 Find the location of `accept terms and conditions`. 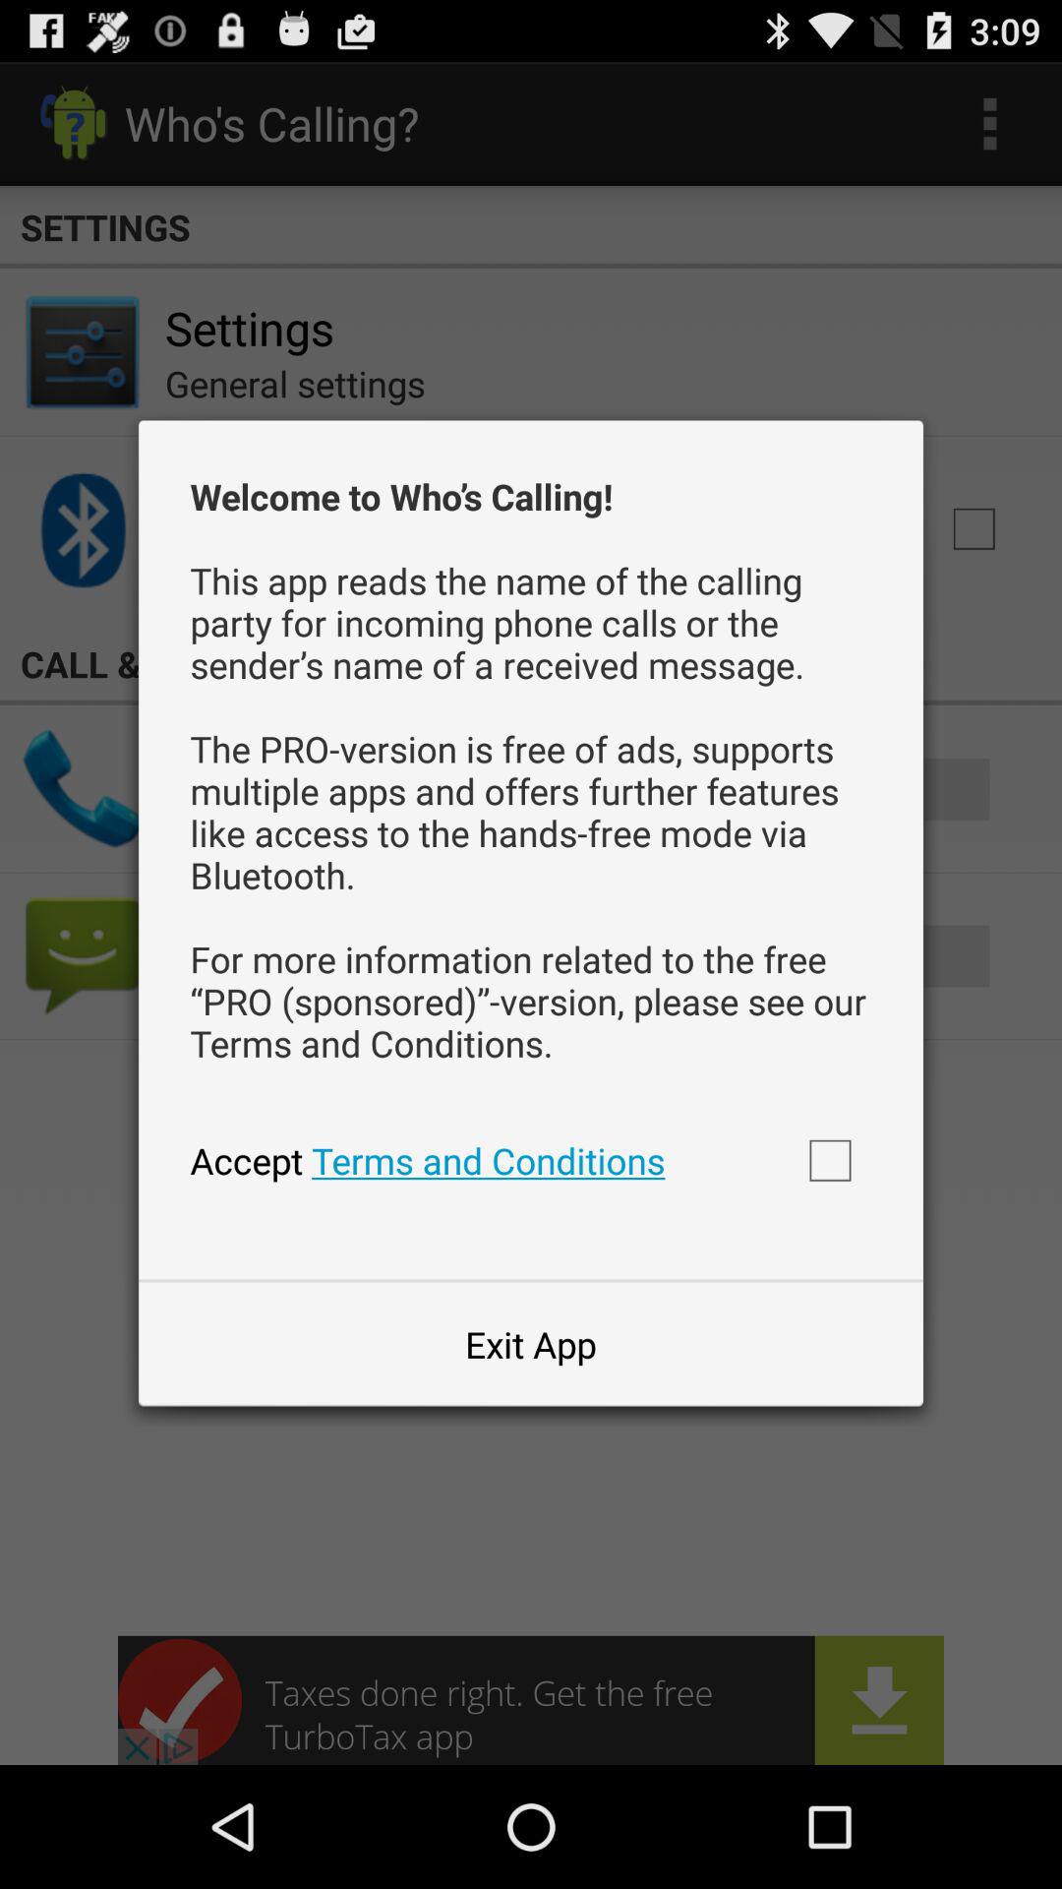

accept terms and conditions is located at coordinates (830, 1160).